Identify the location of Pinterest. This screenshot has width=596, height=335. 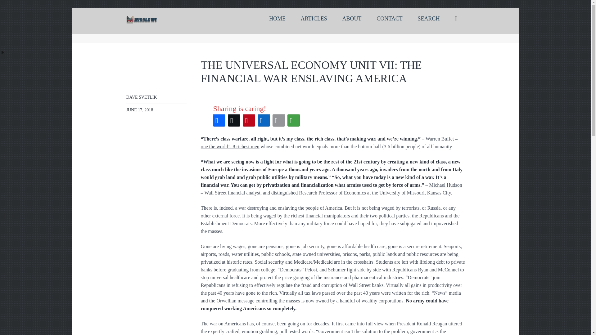
(249, 120).